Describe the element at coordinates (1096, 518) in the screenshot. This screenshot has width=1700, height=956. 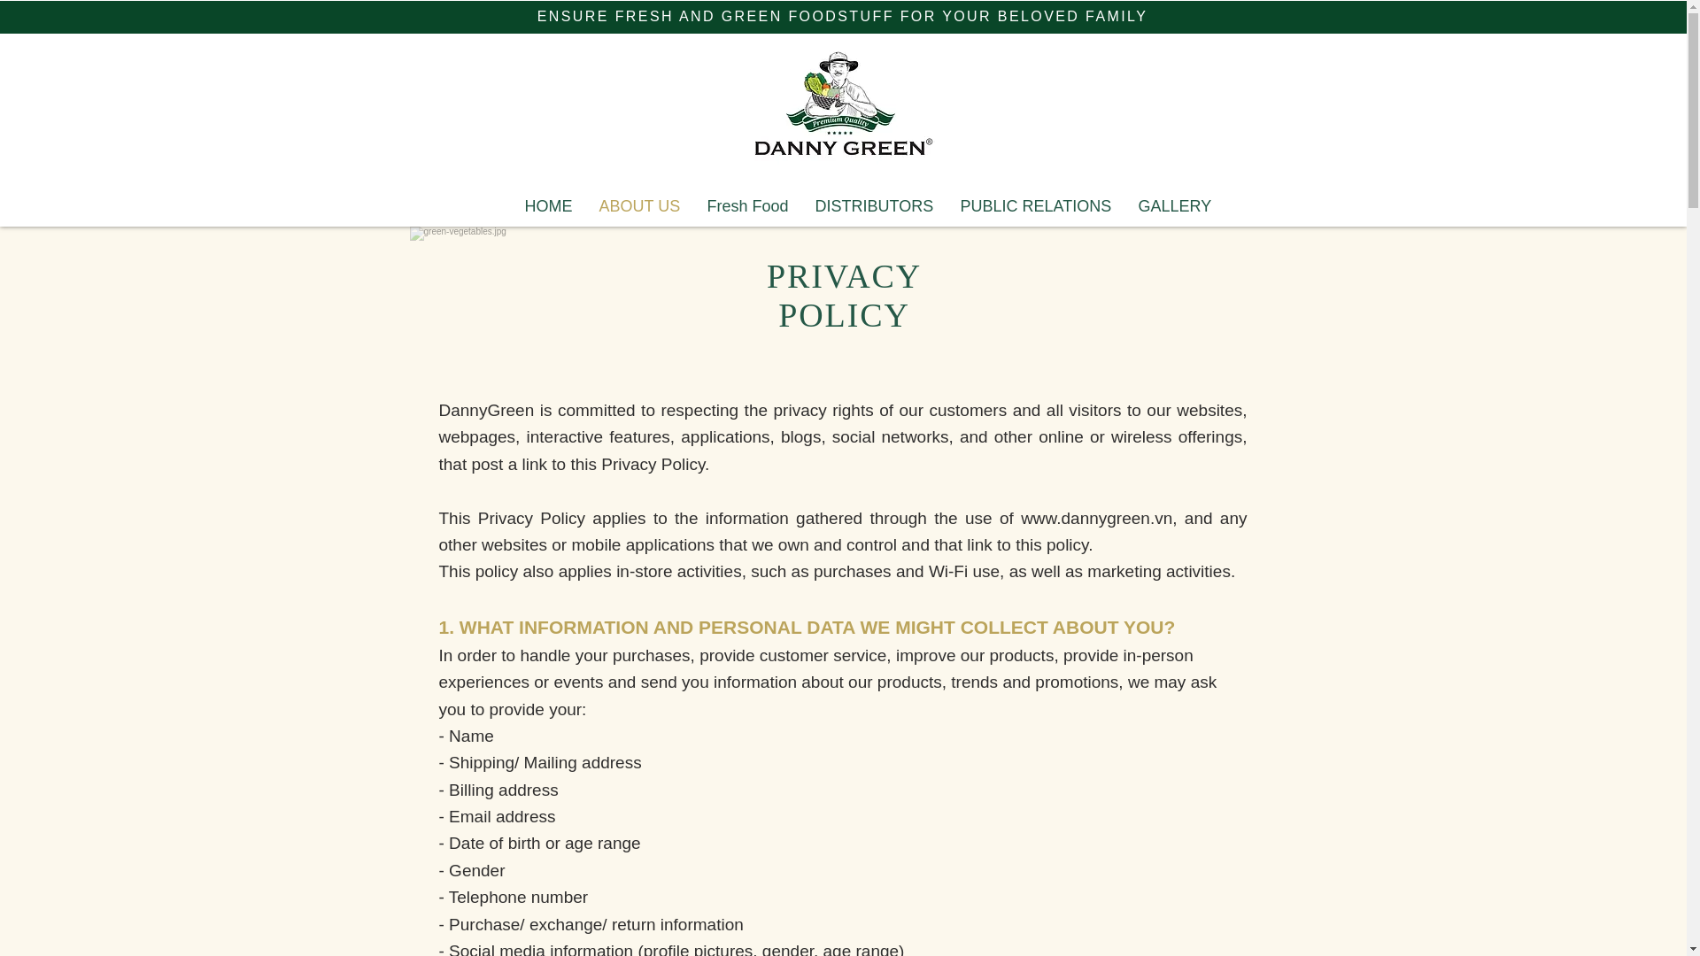
I see `www.dannygreen.vn` at that location.